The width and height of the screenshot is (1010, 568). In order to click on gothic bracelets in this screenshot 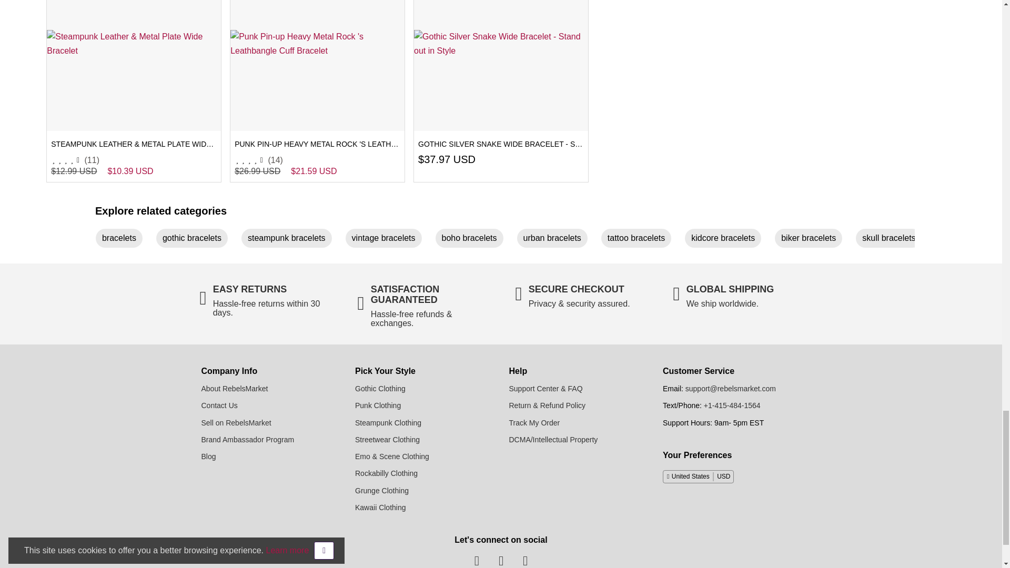, I will do `click(196, 240)`.